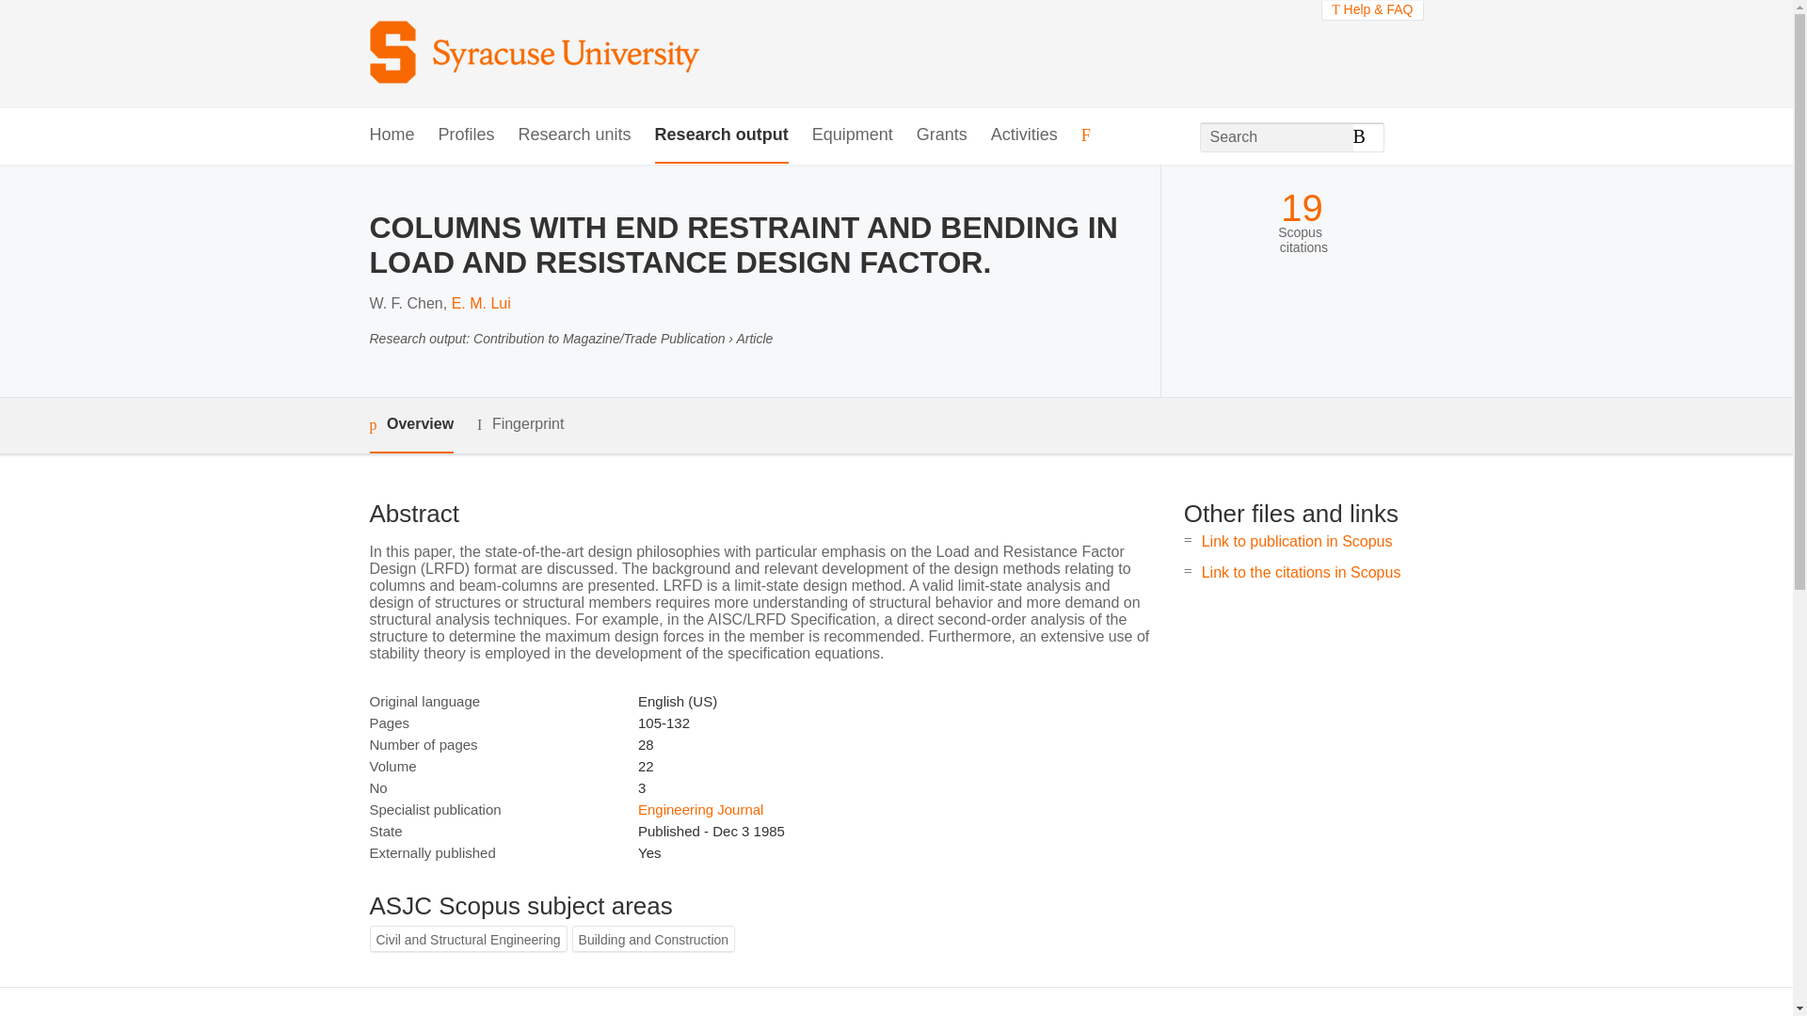 The height and width of the screenshot is (1016, 1807). I want to click on E. M. Lui, so click(482, 303).